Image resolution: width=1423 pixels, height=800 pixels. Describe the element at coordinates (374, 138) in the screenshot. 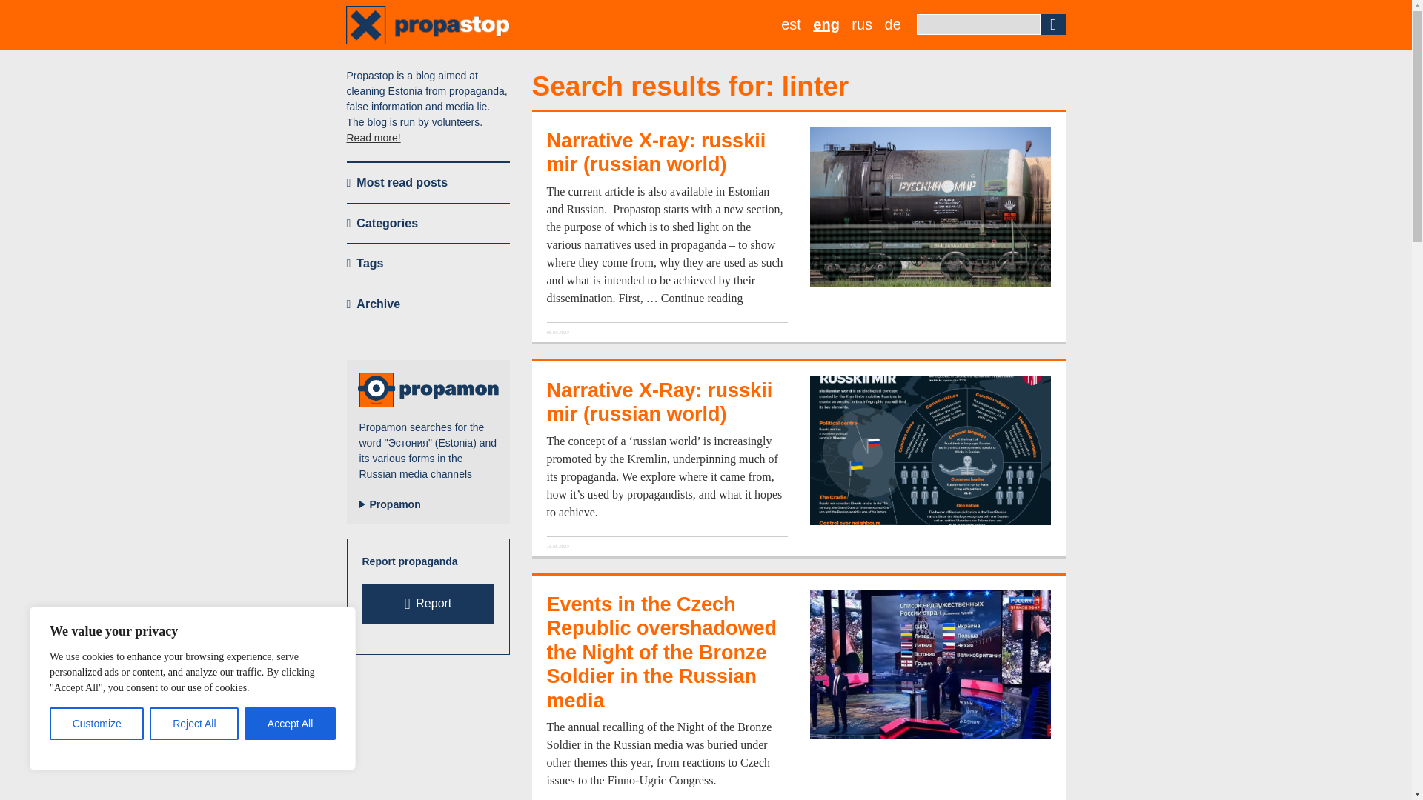

I see `Read more!` at that location.